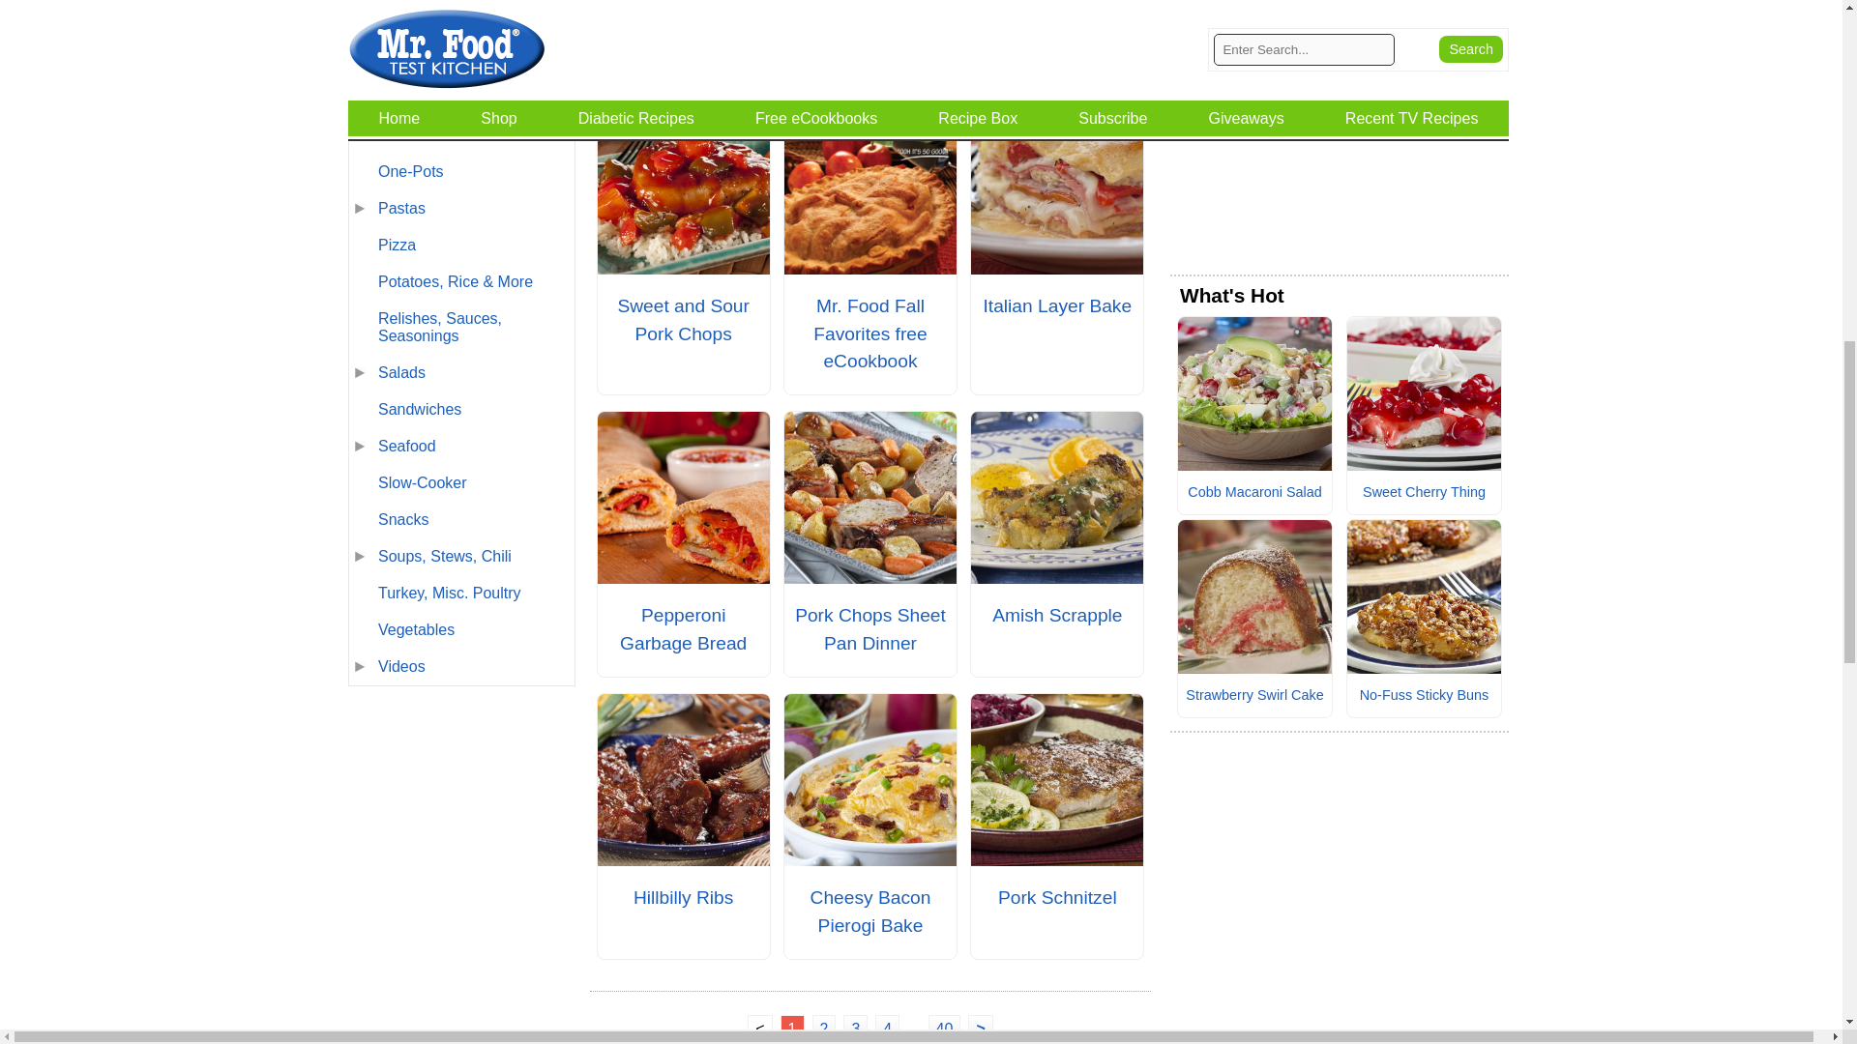  What do you see at coordinates (824, 1029) in the screenshot?
I see `Go to Page 2` at bounding box center [824, 1029].